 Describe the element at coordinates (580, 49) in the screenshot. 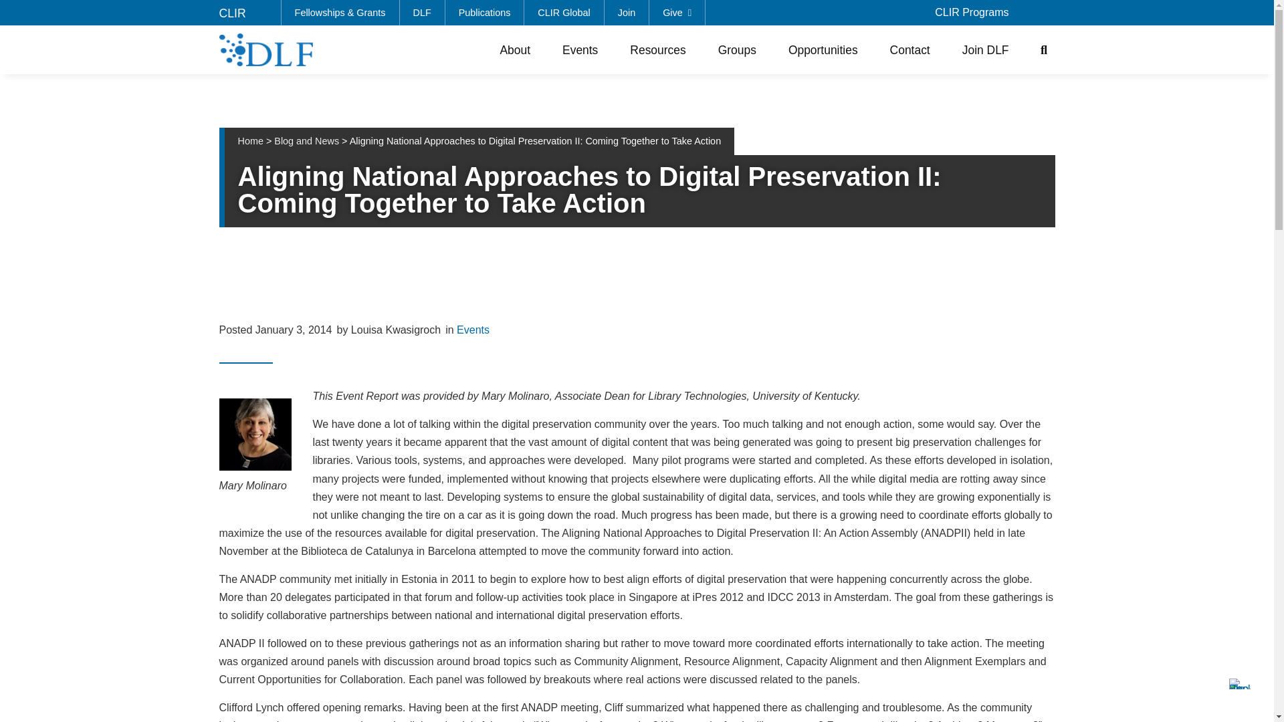

I see `Events` at that location.